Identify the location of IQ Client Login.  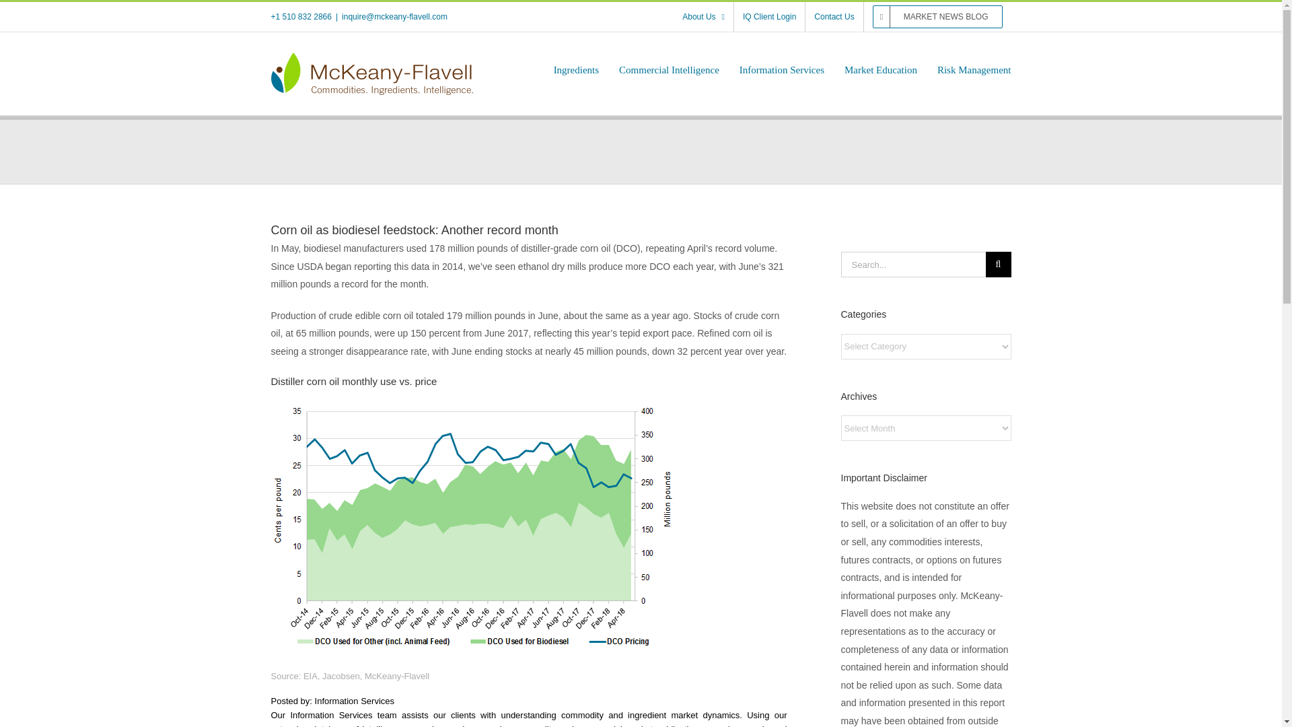
(769, 17).